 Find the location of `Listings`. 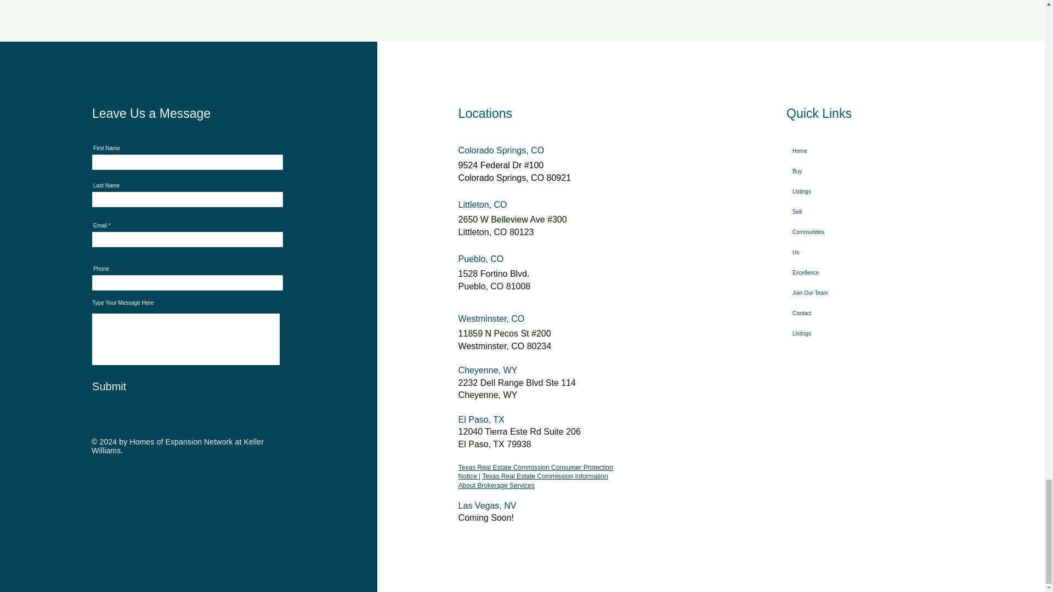

Listings is located at coordinates (823, 191).